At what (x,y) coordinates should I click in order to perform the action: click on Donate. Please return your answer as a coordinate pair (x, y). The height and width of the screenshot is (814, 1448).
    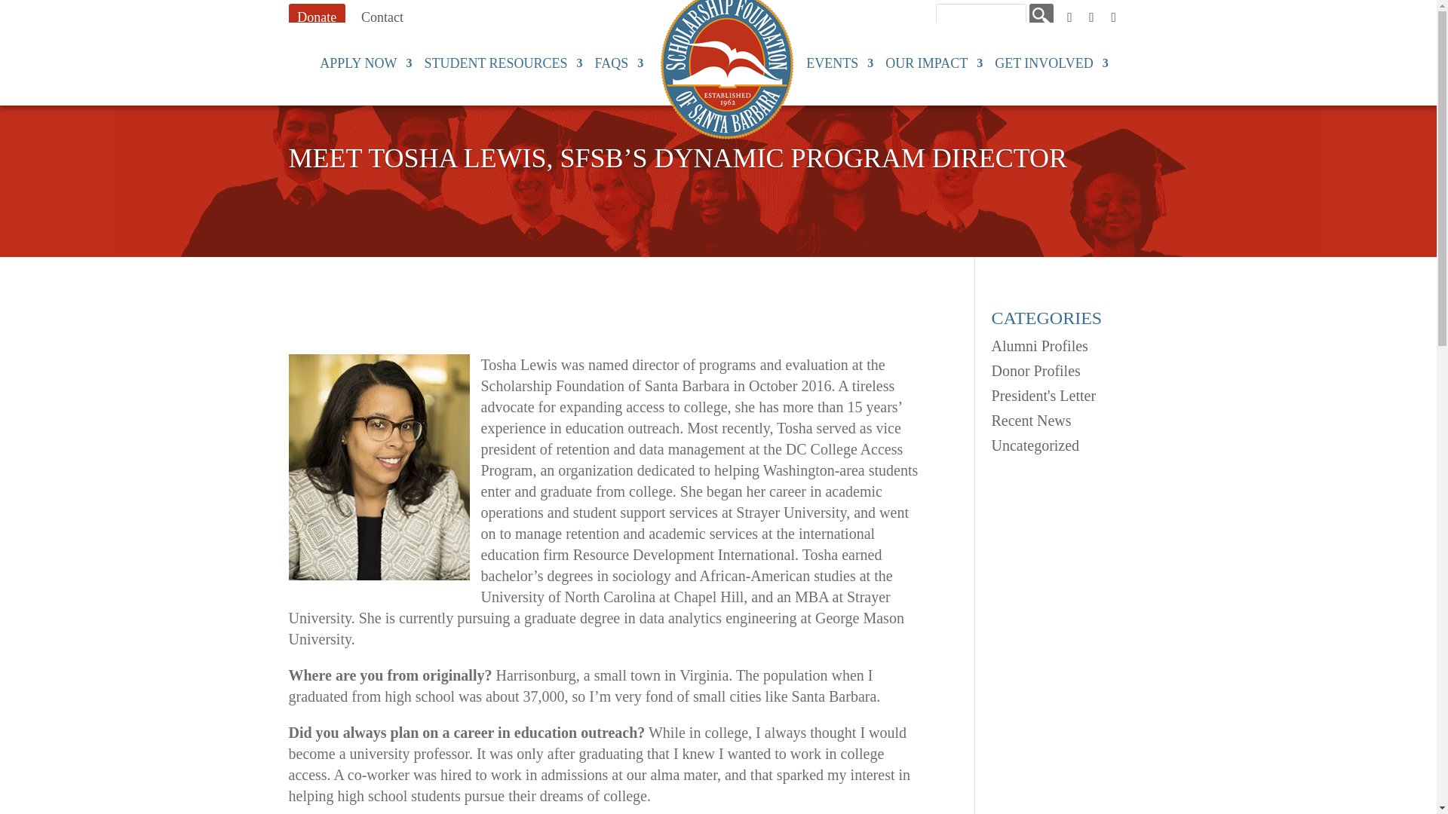
    Looking at the image, I should click on (316, 17).